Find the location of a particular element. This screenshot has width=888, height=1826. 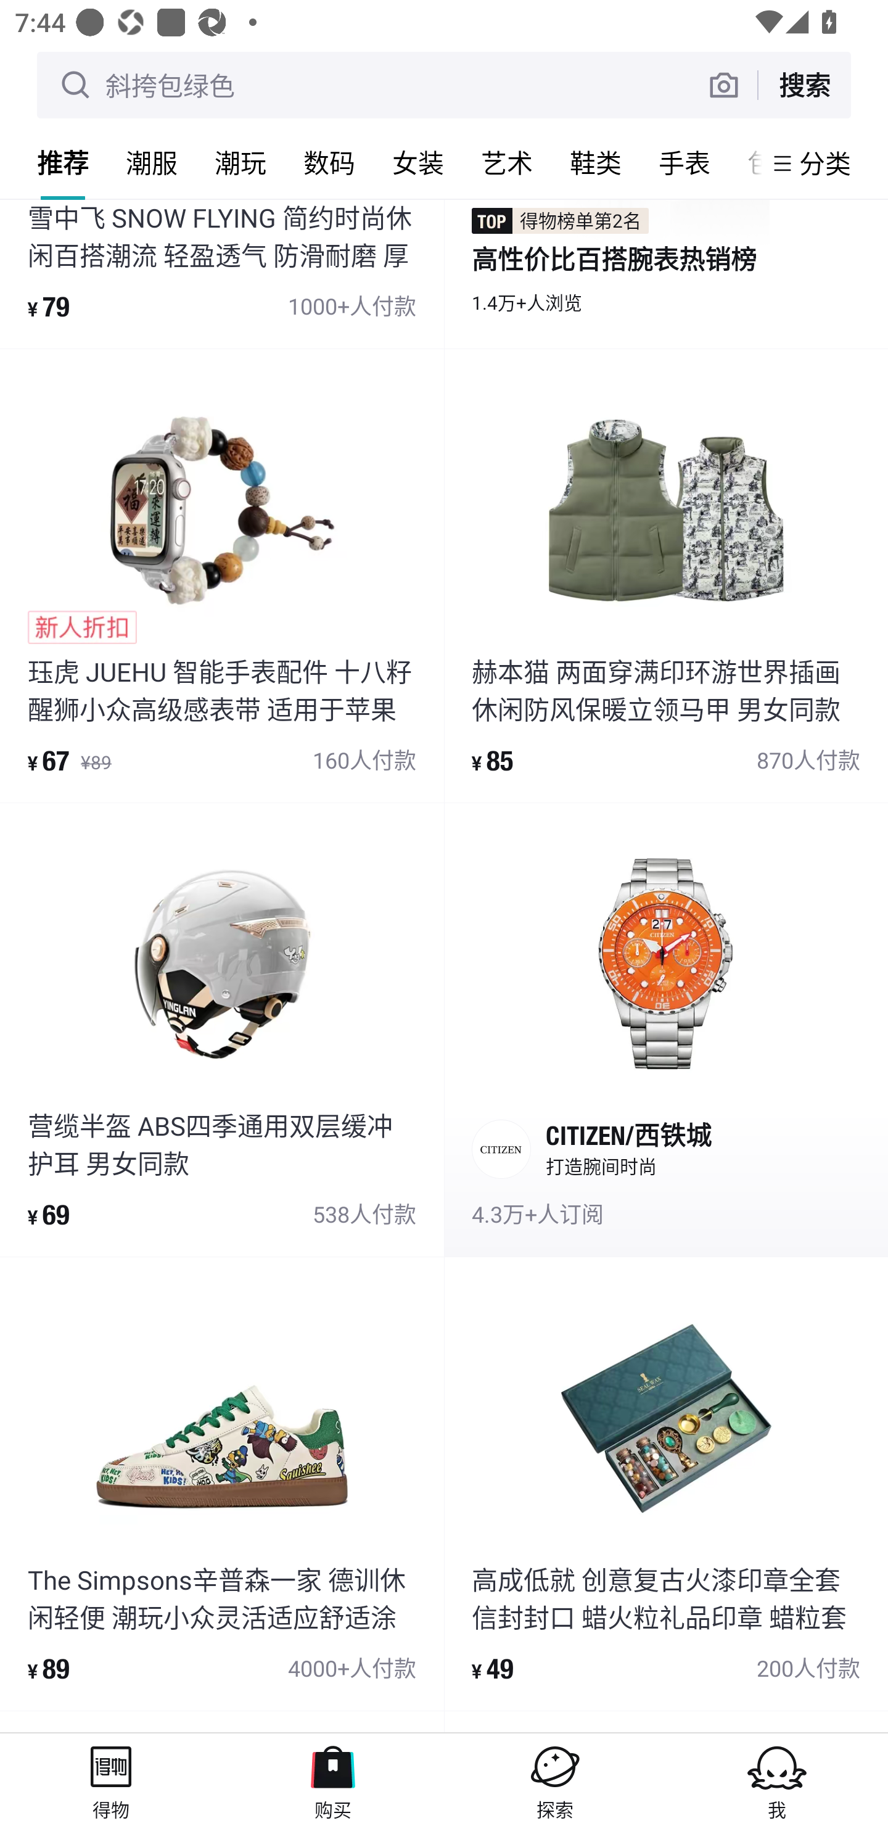

得物 is located at coordinates (111, 1779).